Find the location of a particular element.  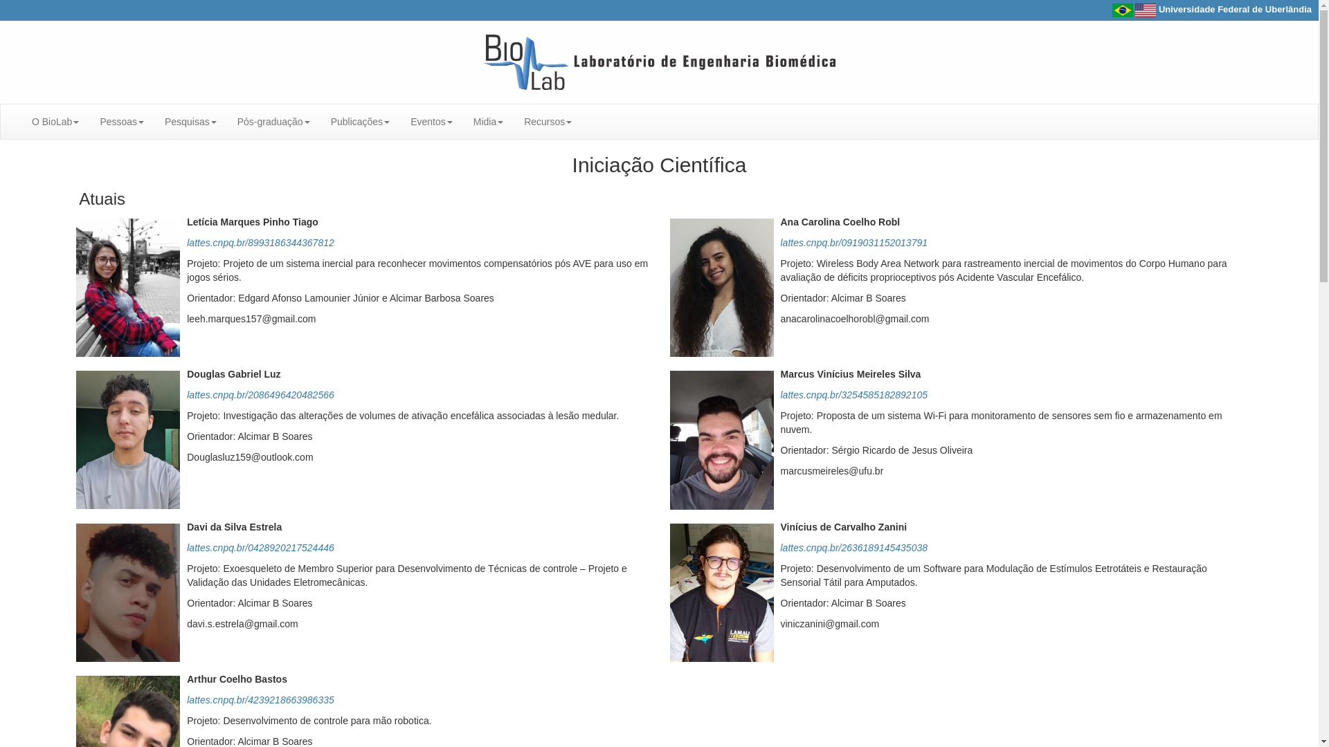

Pessoas is located at coordinates (122, 122).